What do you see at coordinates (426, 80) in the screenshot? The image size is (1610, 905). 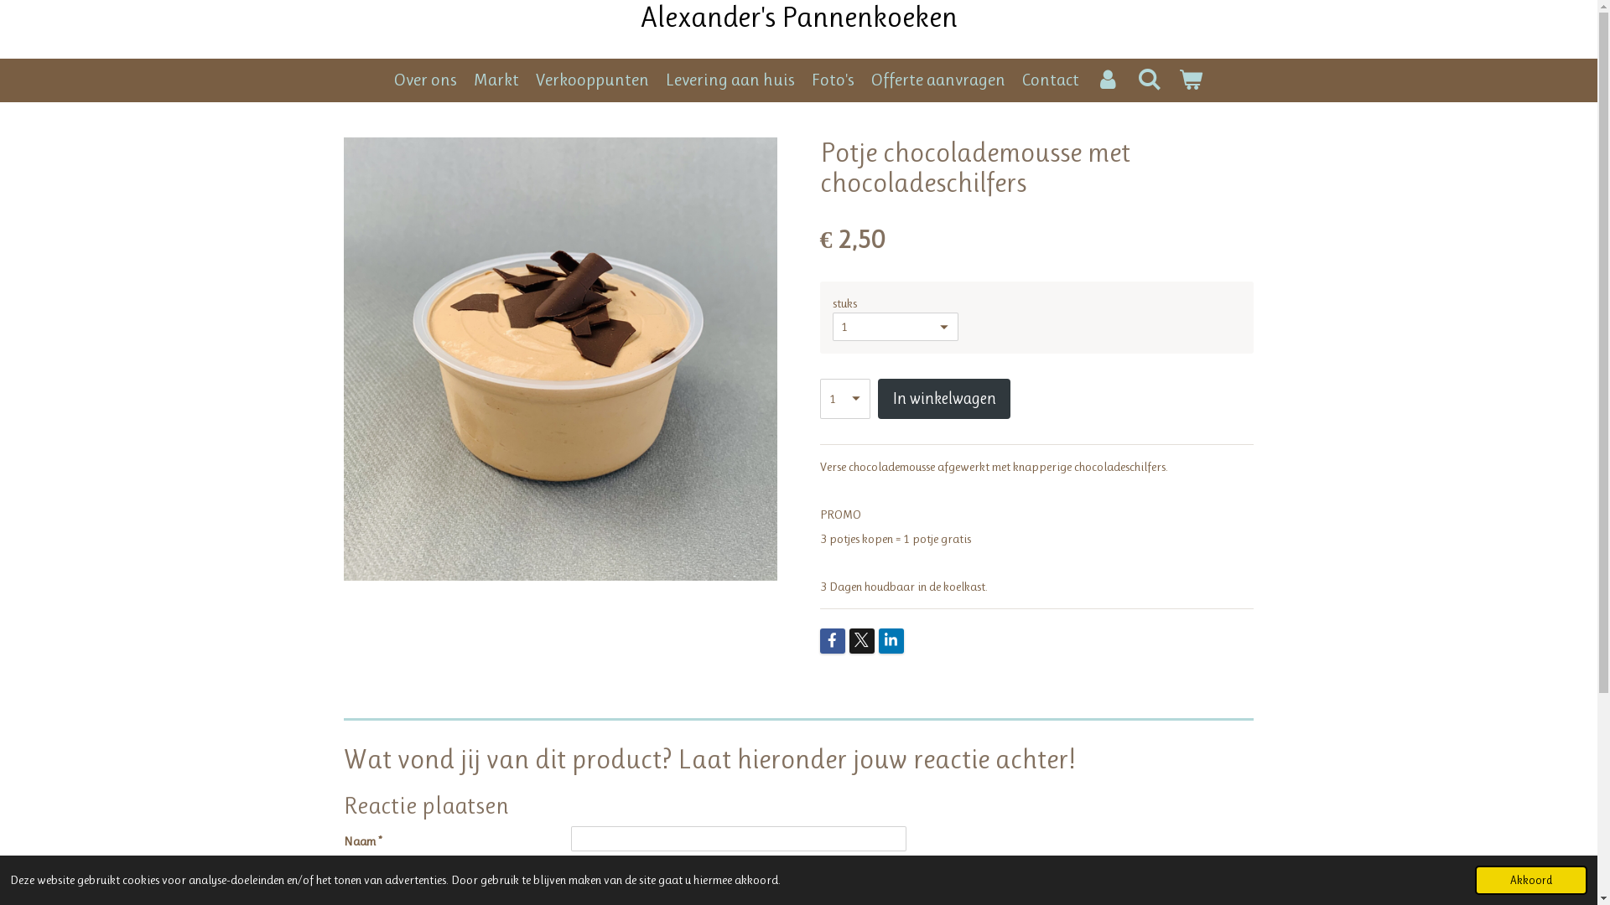 I see `Over ons` at bounding box center [426, 80].